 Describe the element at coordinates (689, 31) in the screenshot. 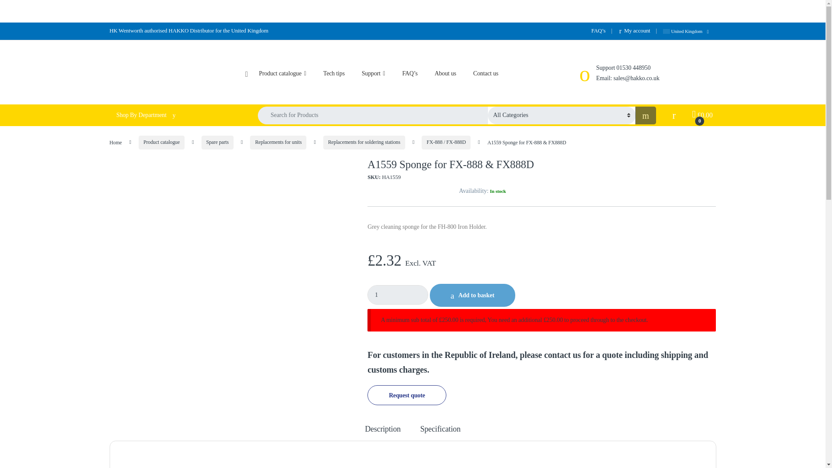

I see `United Kingdom` at that location.